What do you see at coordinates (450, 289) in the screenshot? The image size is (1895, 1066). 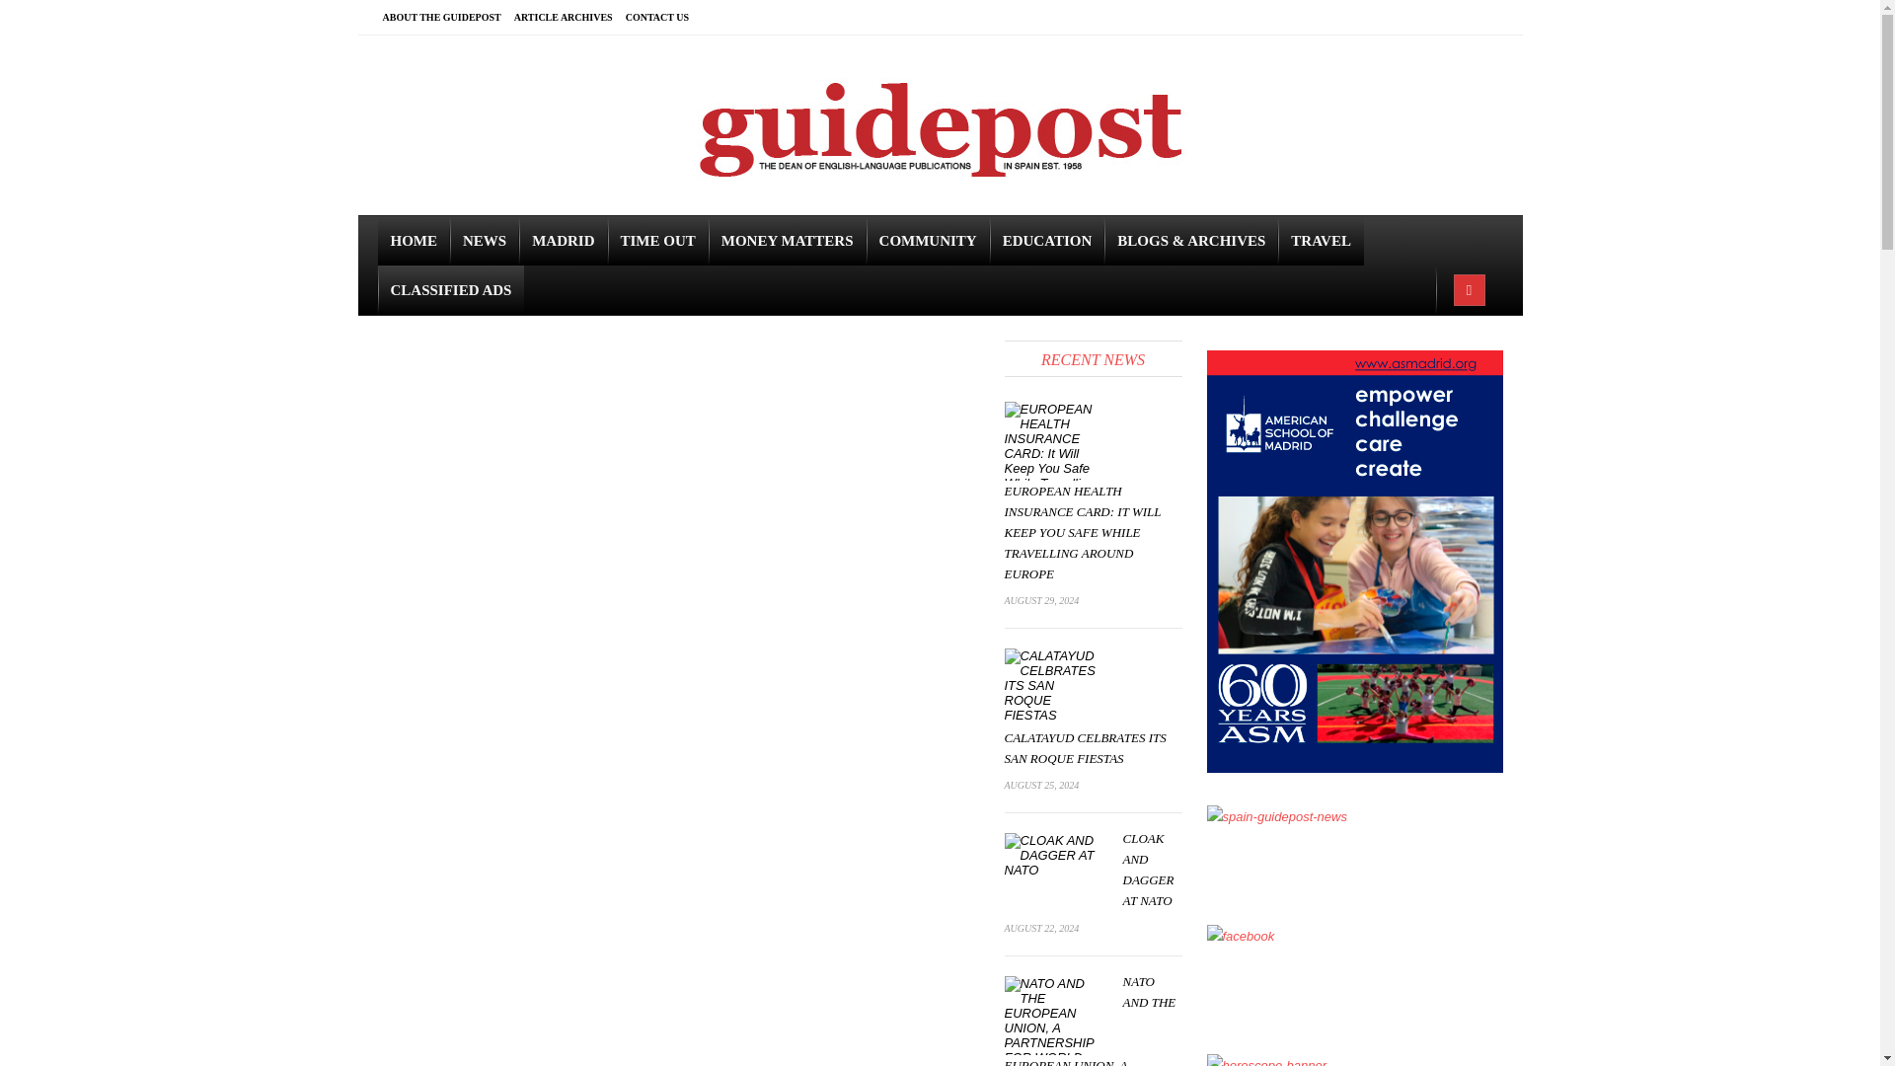 I see `CLASSIFIED ADS` at bounding box center [450, 289].